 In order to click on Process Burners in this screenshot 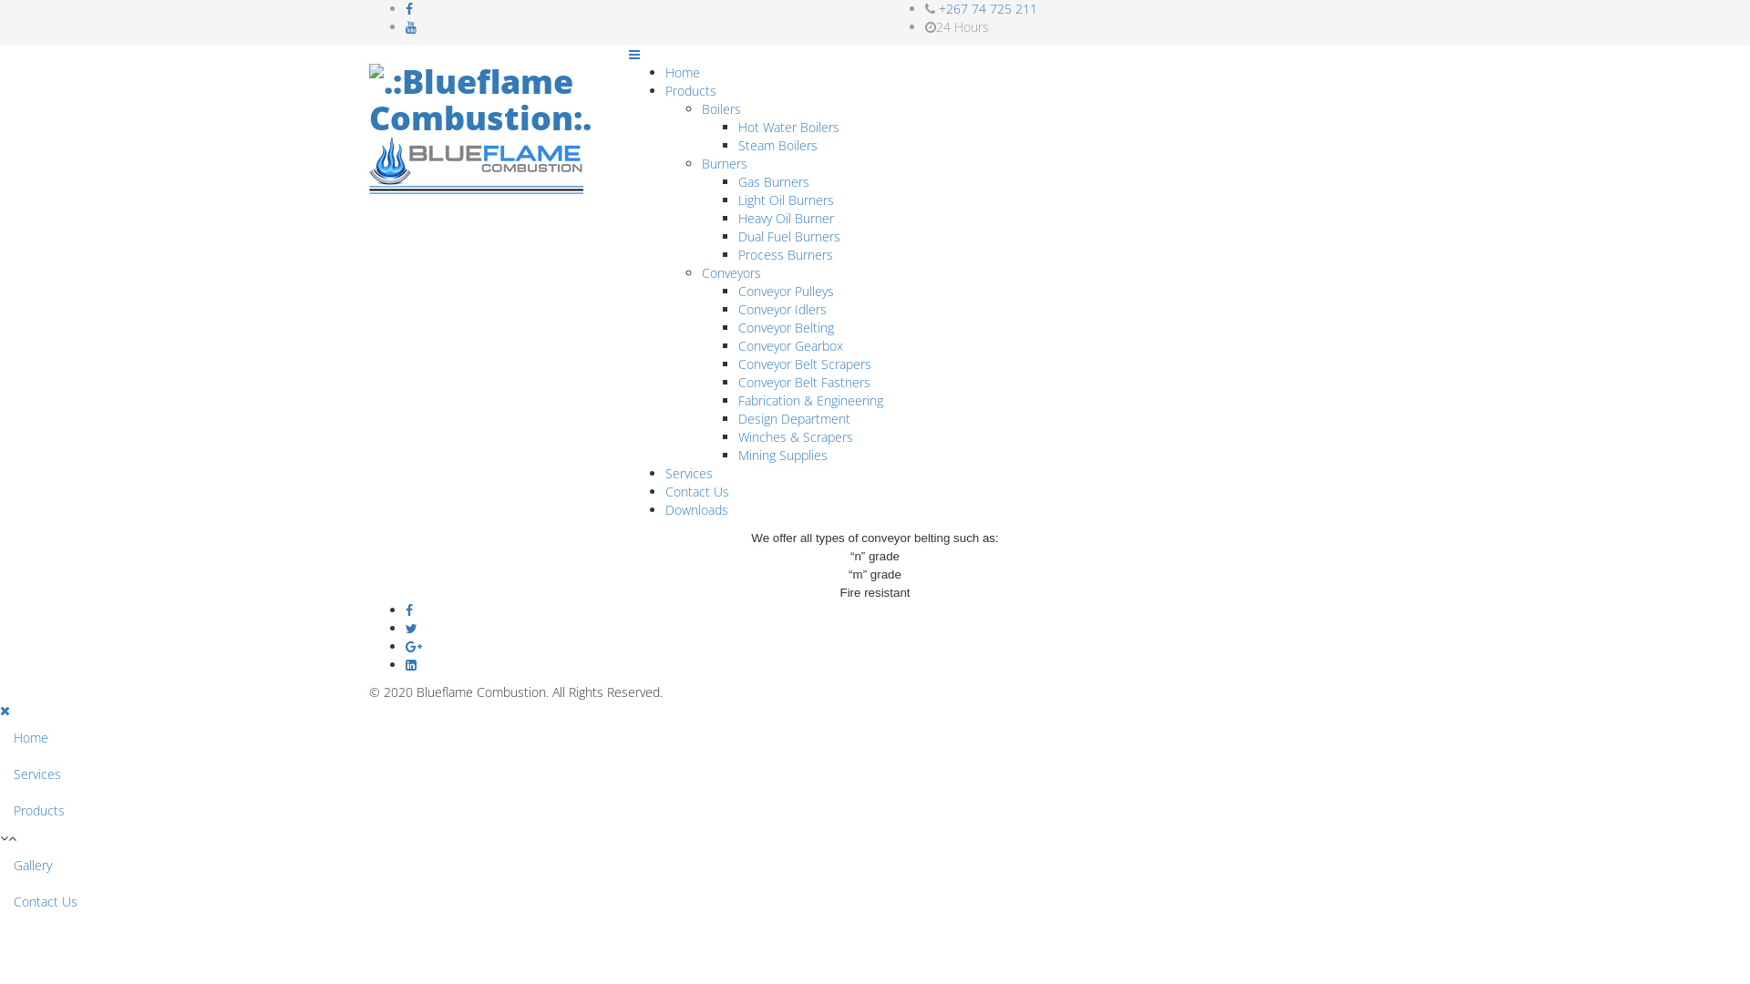, I will do `click(786, 255)`.